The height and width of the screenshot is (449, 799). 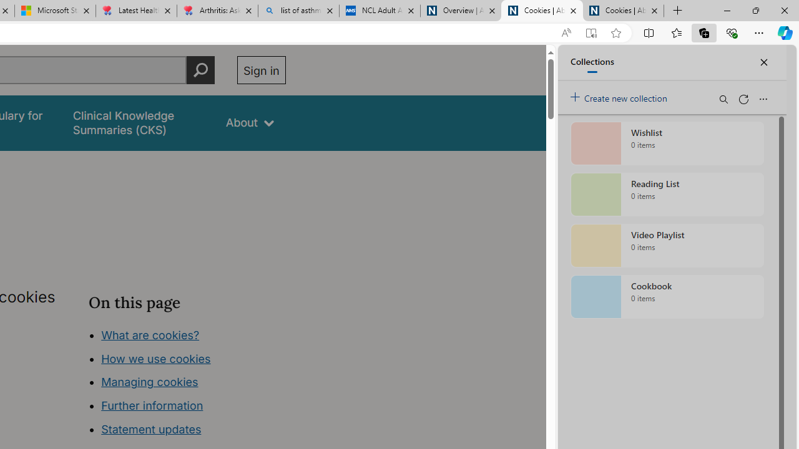 What do you see at coordinates (156, 358) in the screenshot?
I see `How we use cookies` at bounding box center [156, 358].